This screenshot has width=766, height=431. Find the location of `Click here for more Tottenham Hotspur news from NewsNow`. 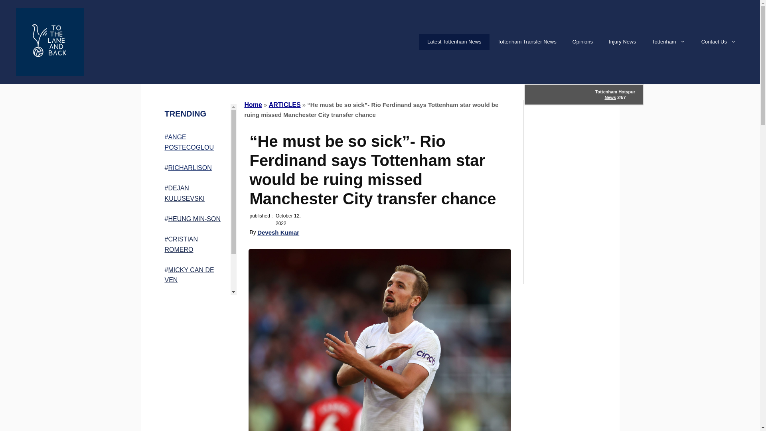

Click here for more Tottenham Hotspur news from NewsNow is located at coordinates (583, 94).